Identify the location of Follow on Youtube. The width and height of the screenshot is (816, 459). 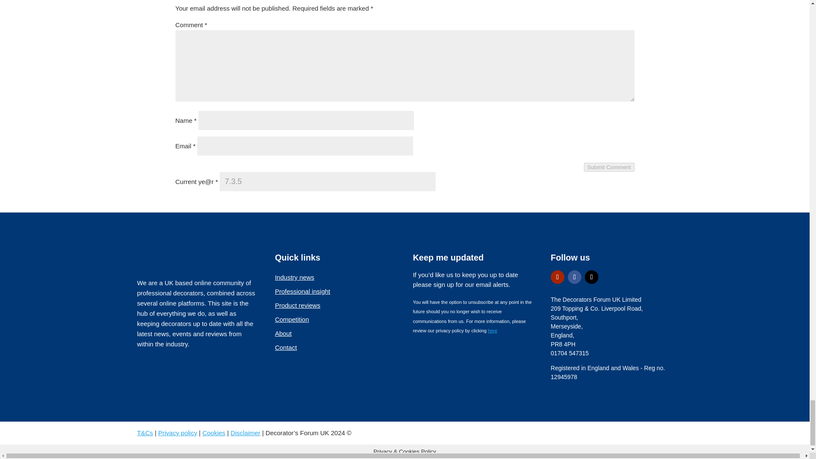
(558, 277).